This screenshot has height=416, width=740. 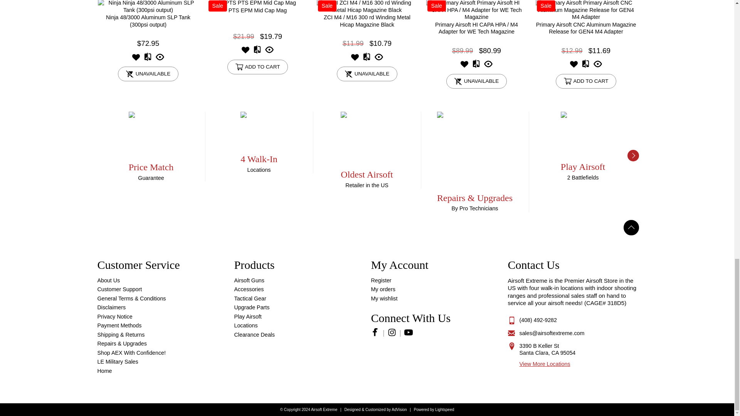 What do you see at coordinates (464, 66) in the screenshot?
I see `Add to wishlist` at bounding box center [464, 66].